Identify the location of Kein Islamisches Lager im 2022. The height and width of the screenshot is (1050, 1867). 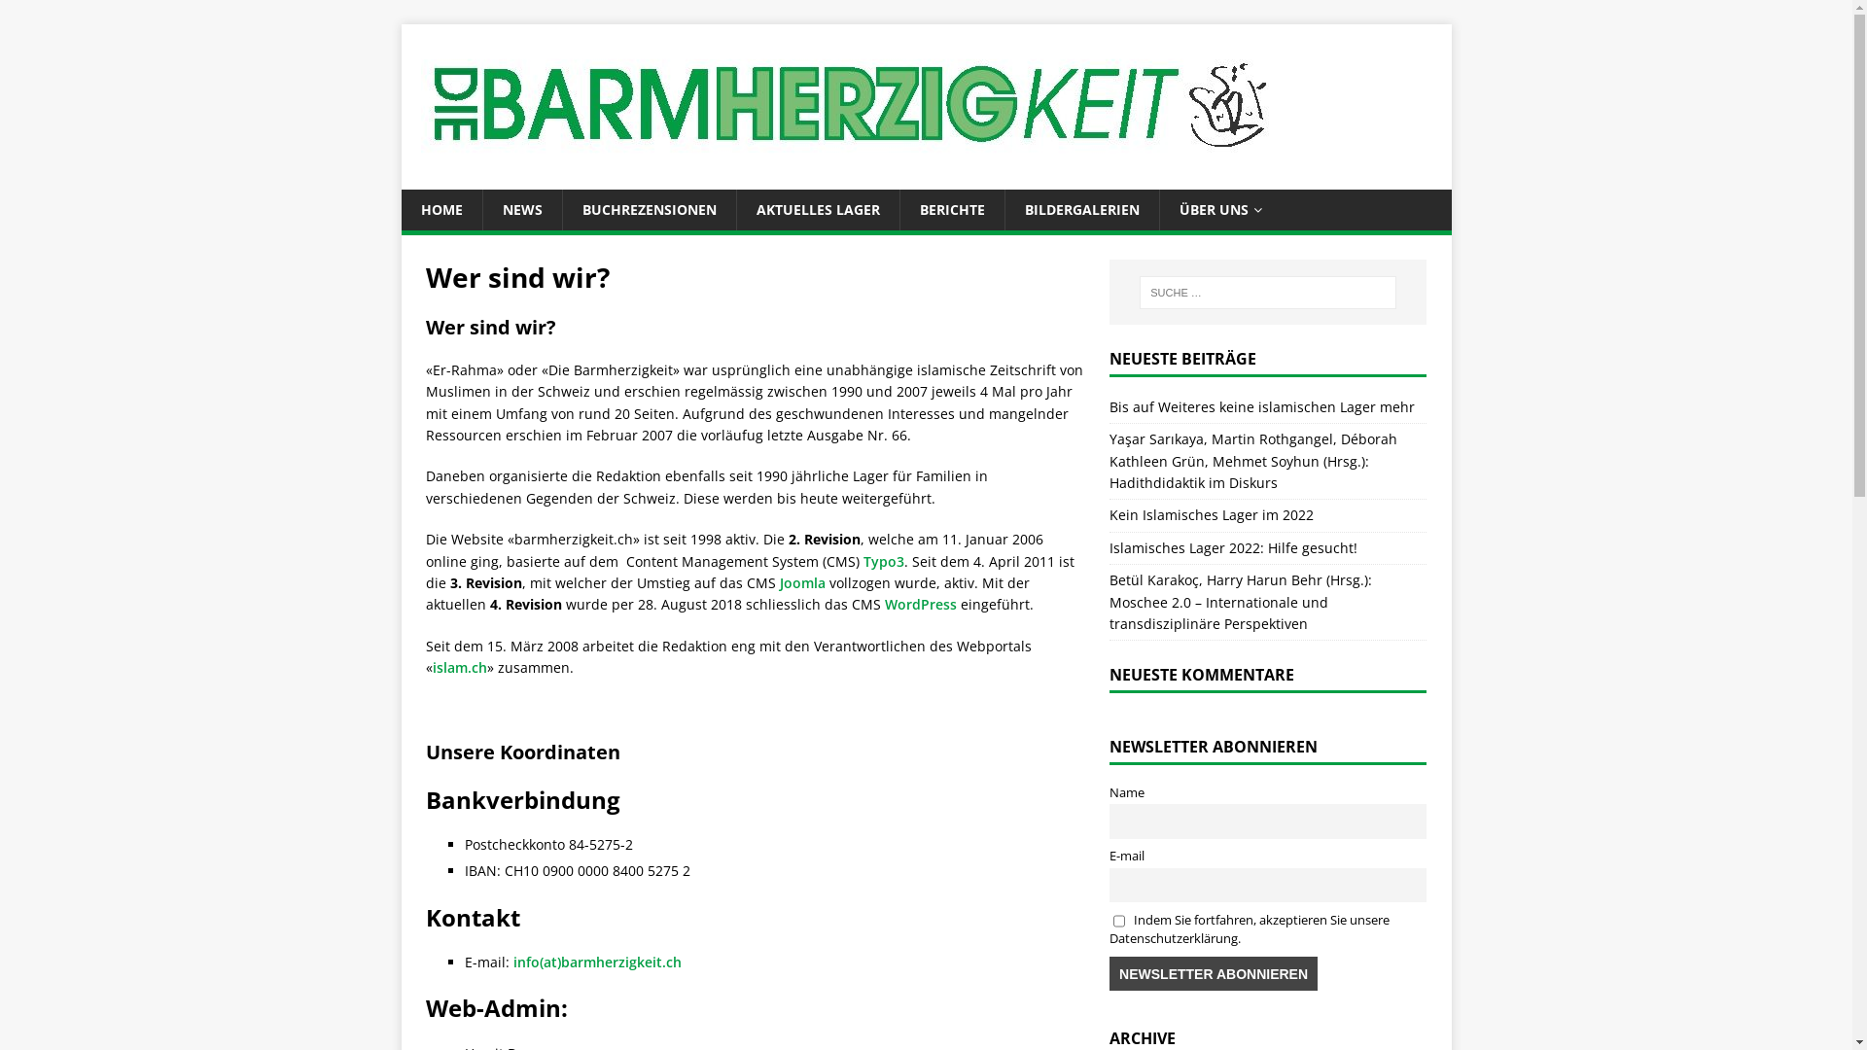
(1212, 515).